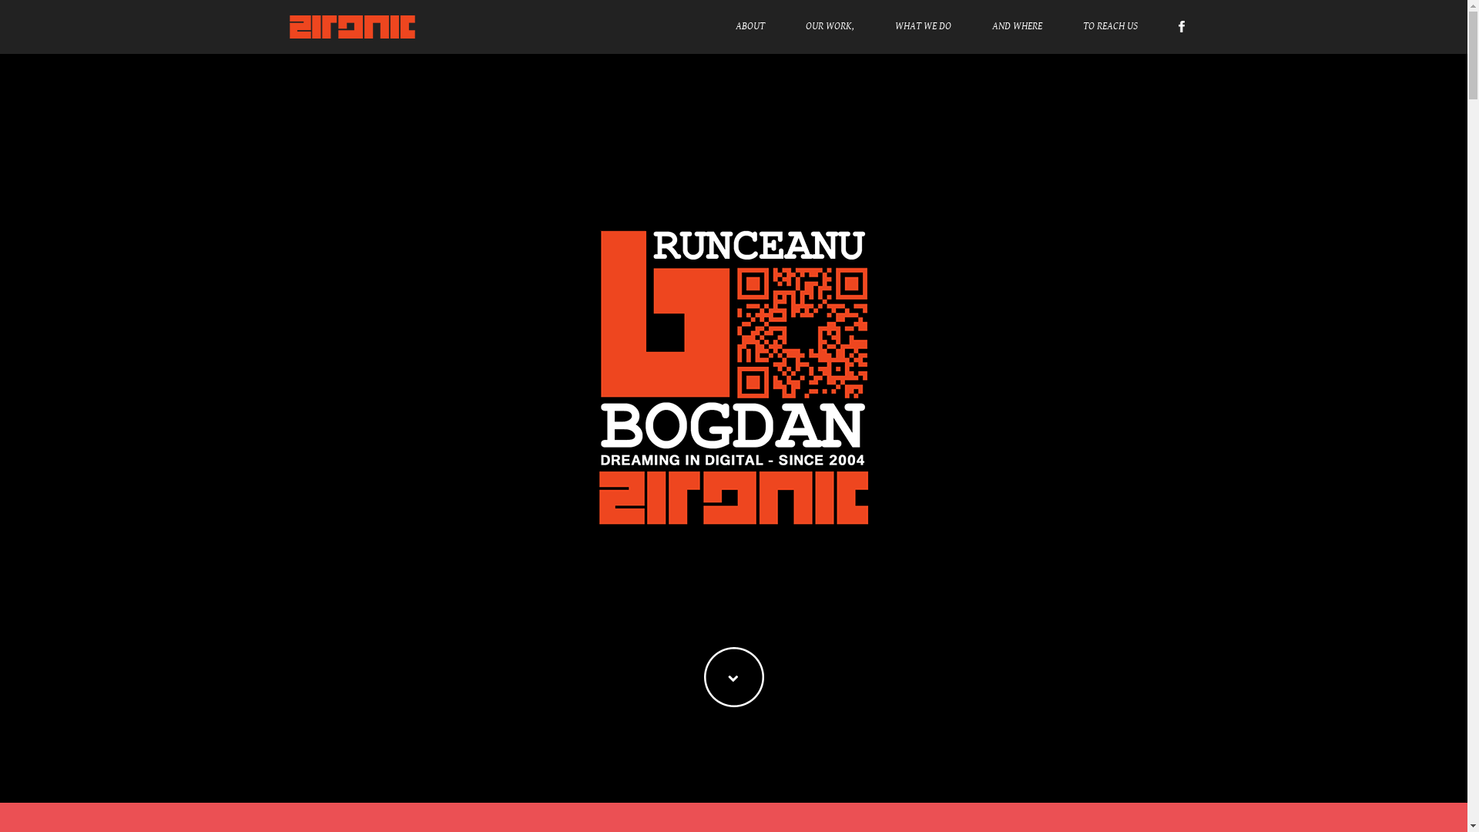  I want to click on OUR WORK,, so click(830, 26).